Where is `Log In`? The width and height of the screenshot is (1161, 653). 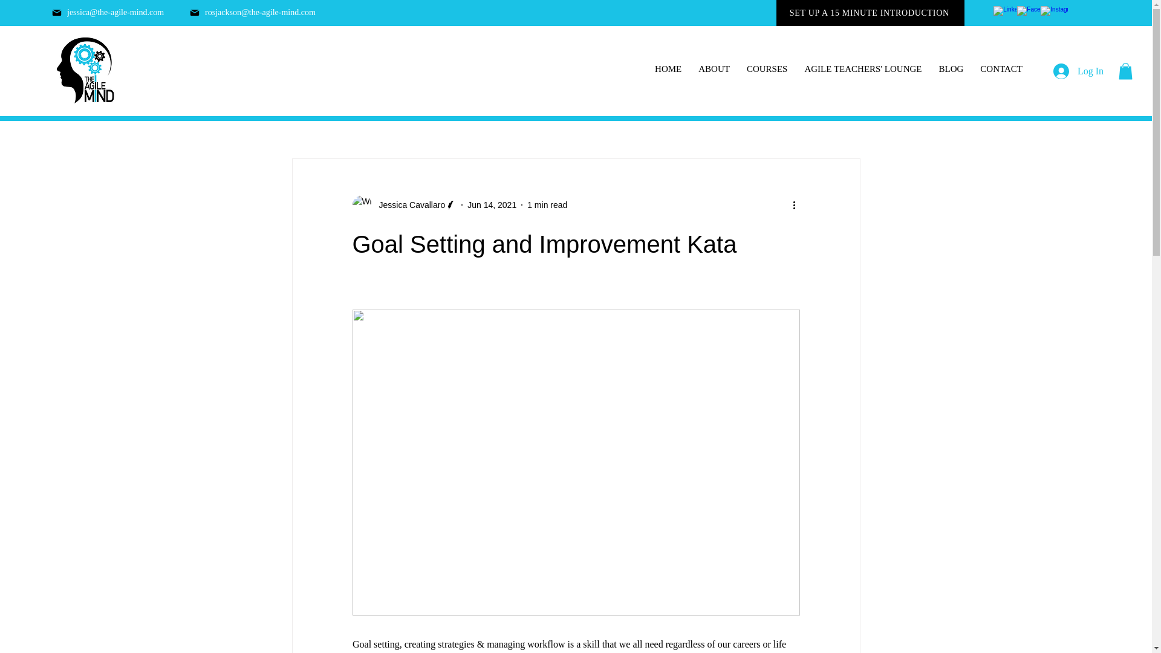
Log In is located at coordinates (1079, 71).